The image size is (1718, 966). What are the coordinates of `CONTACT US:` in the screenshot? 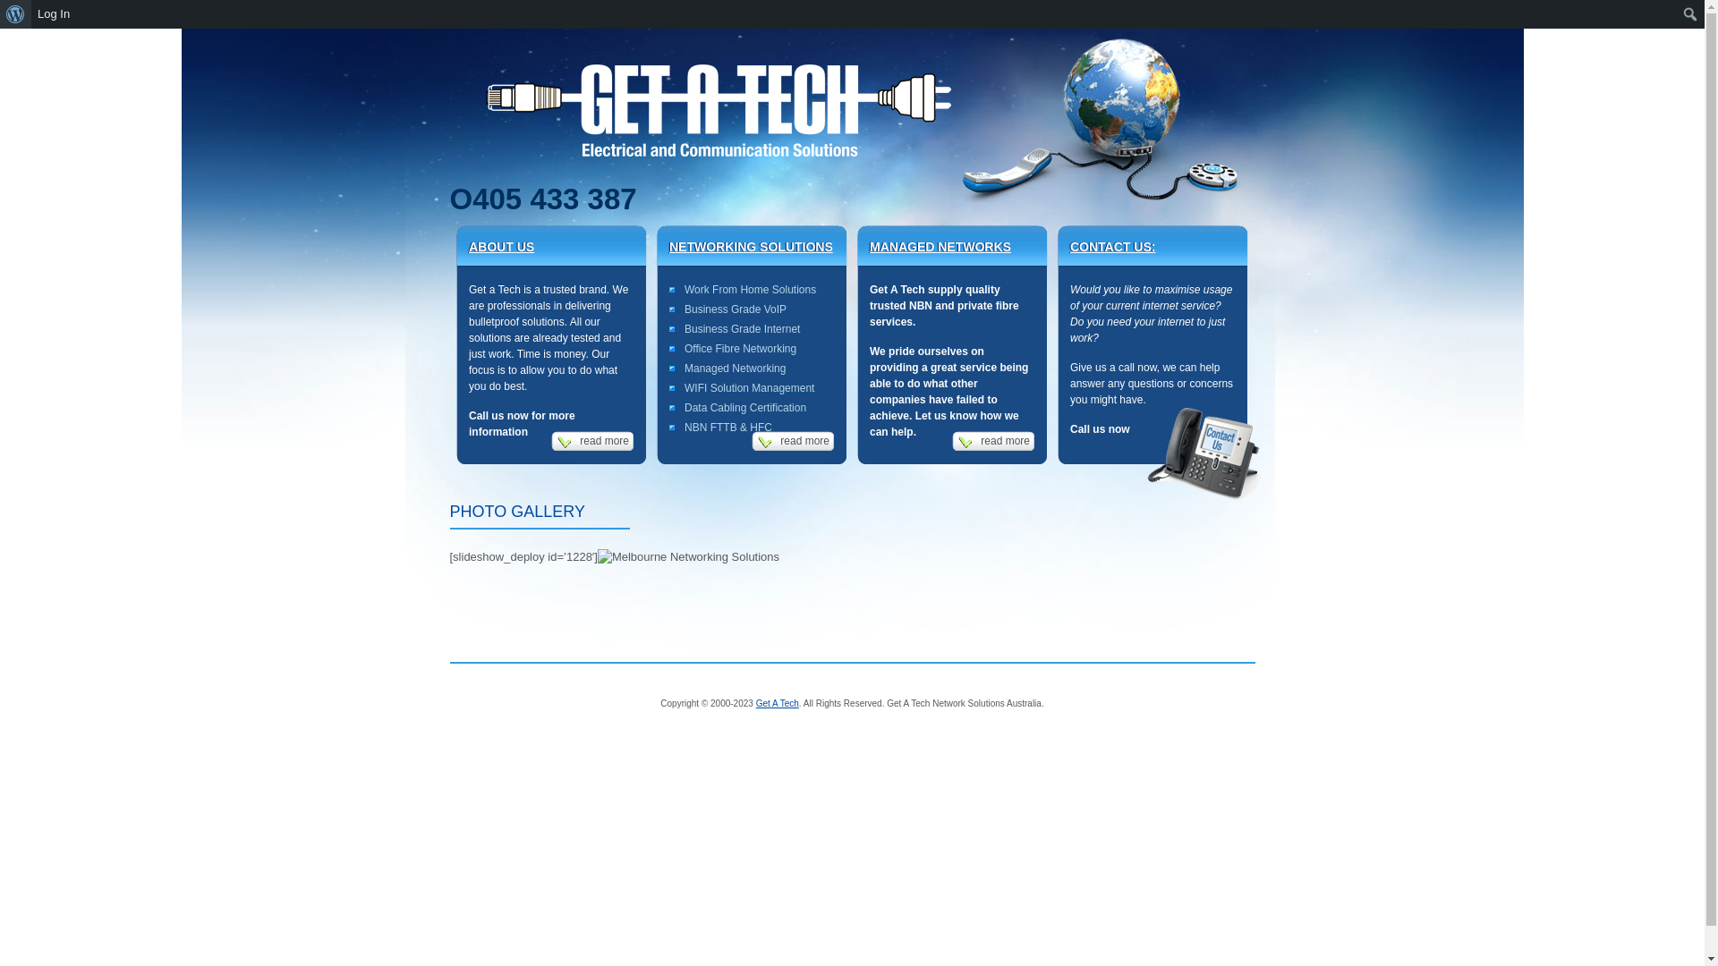 It's located at (1113, 247).